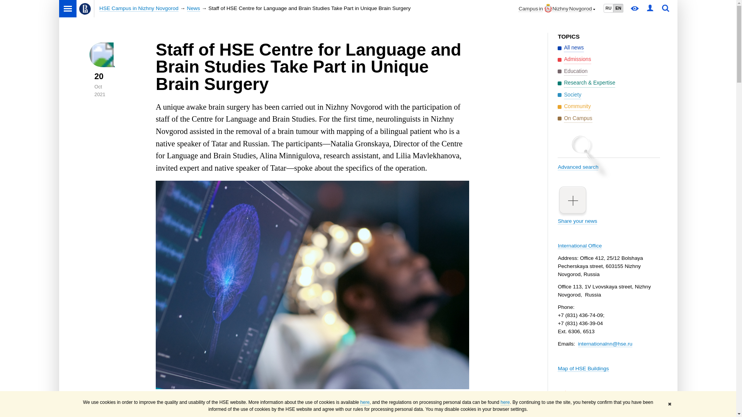  I want to click on Search, so click(665, 8).